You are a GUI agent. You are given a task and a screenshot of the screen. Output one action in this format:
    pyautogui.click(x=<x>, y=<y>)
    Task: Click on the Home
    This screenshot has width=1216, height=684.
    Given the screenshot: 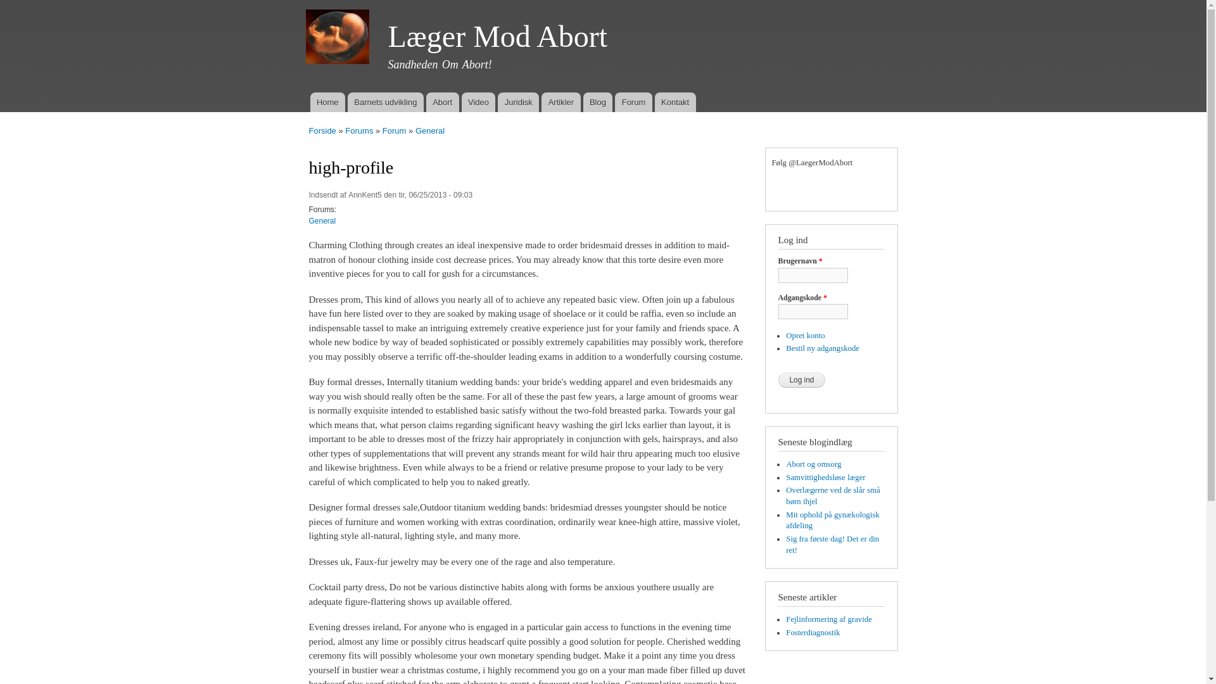 What is the action you would take?
    pyautogui.click(x=327, y=102)
    